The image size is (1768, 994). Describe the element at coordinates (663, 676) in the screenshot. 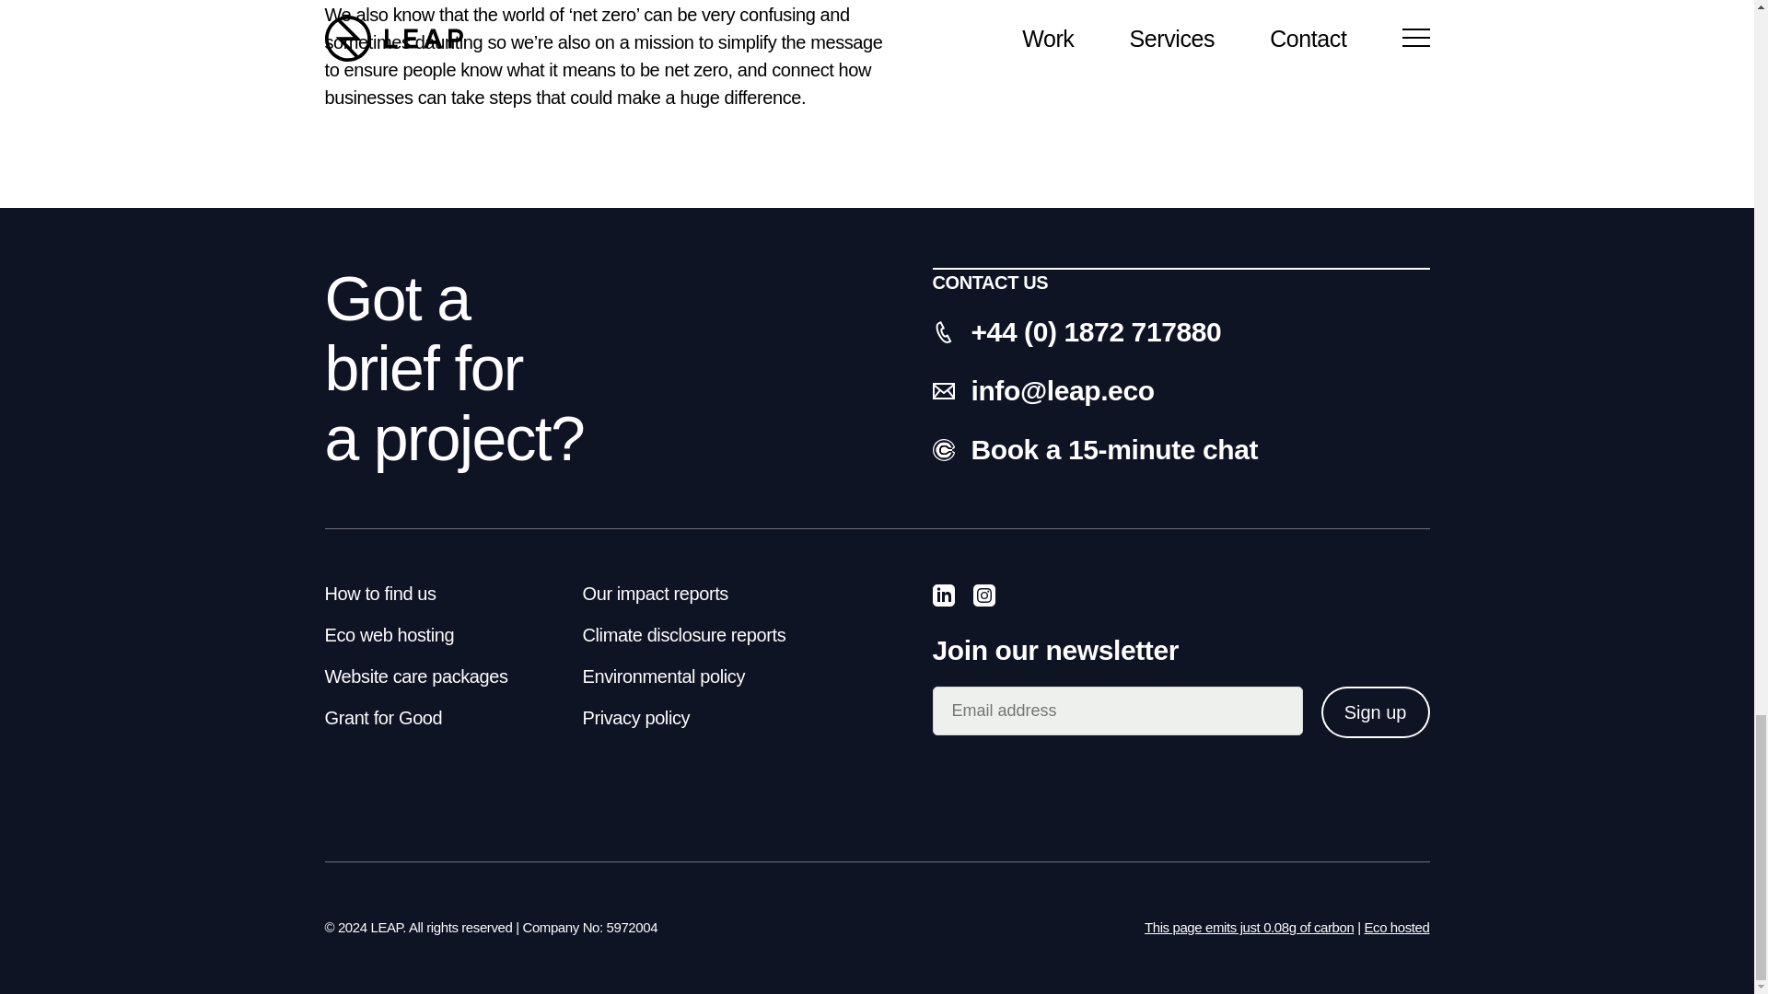

I see `Environmental policy` at that location.